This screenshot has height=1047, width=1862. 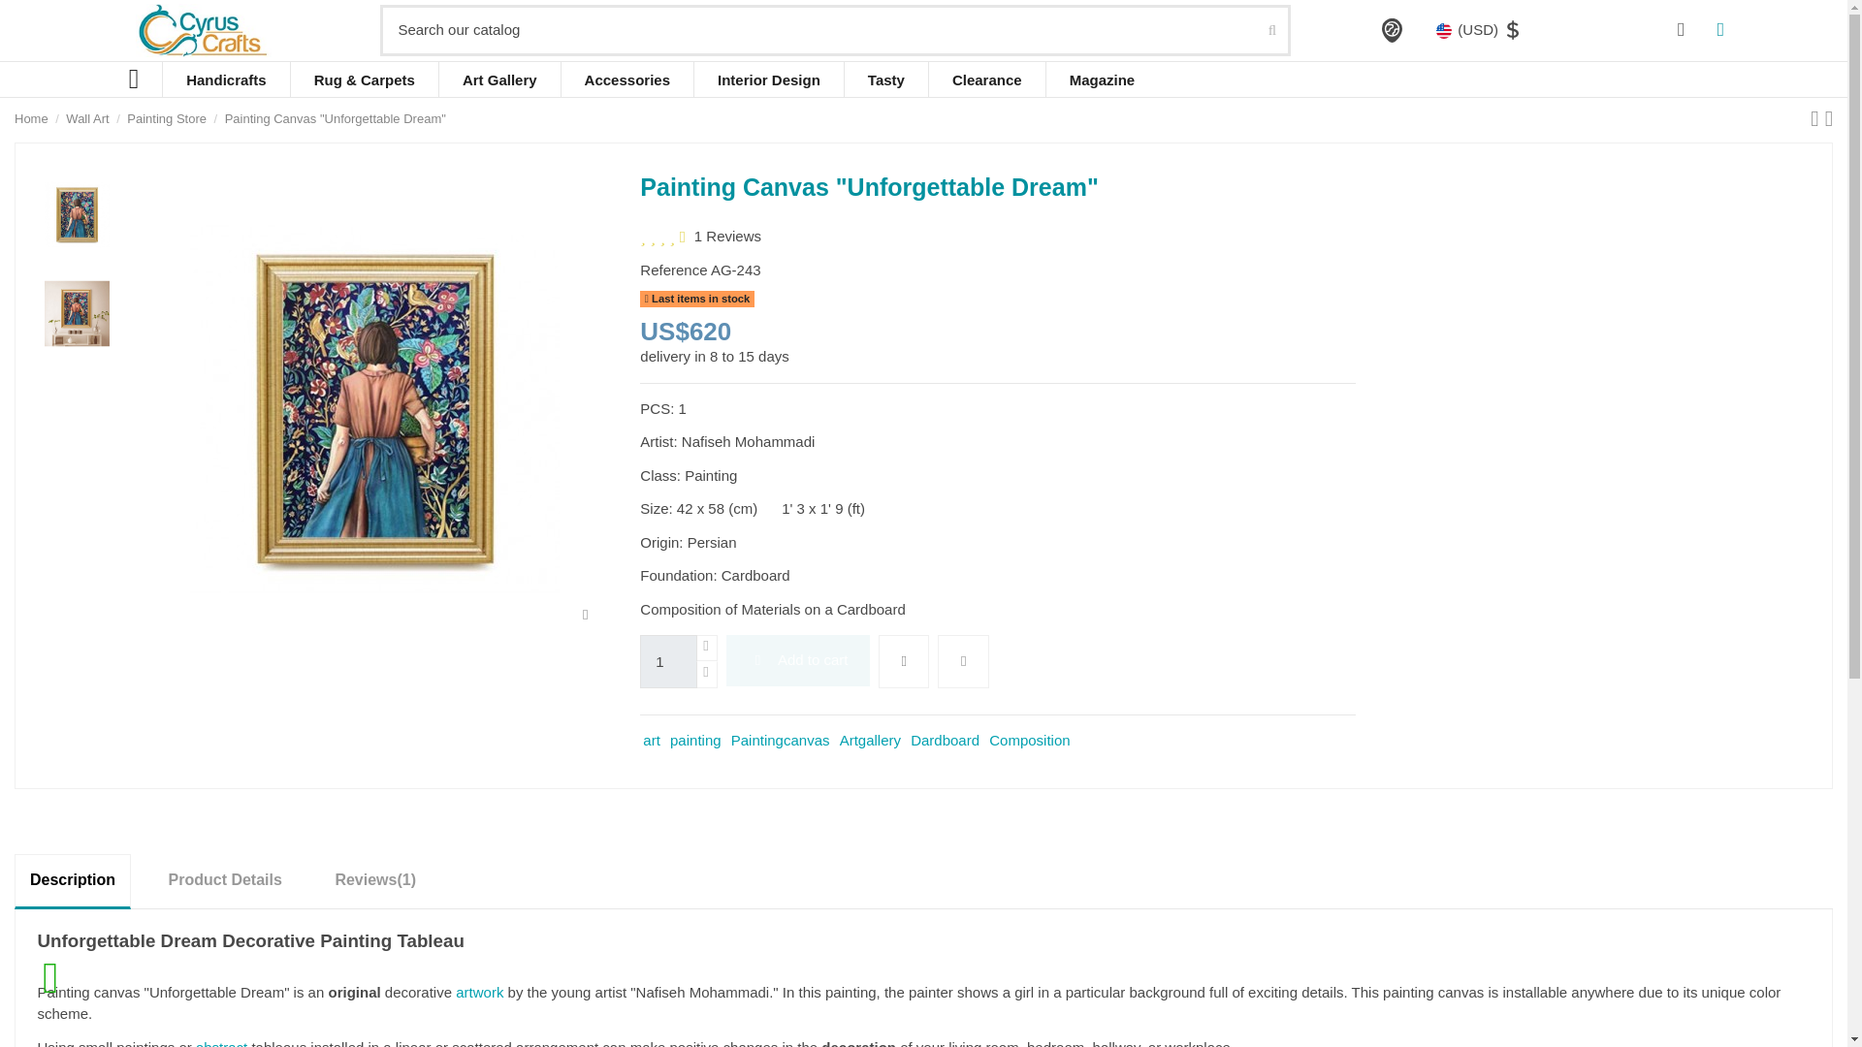 I want to click on Log in to your customer account, so click(x=1682, y=31).